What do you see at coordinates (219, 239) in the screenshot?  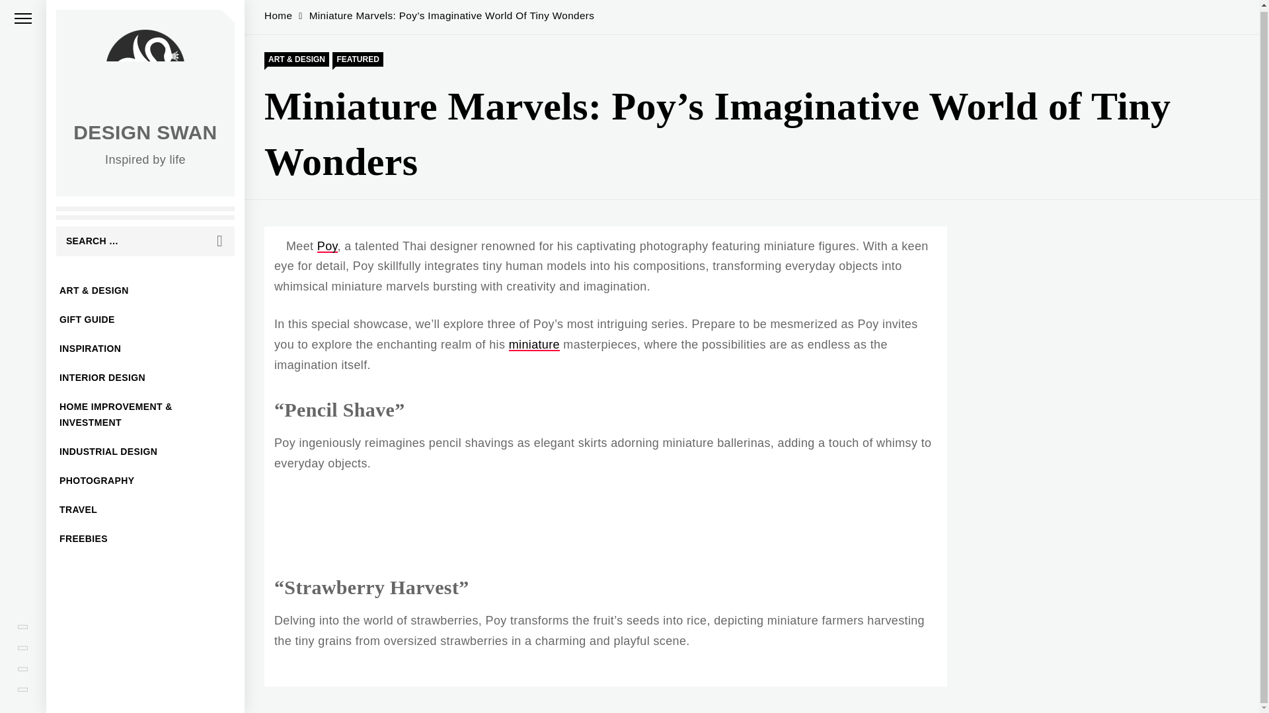 I see `Search` at bounding box center [219, 239].